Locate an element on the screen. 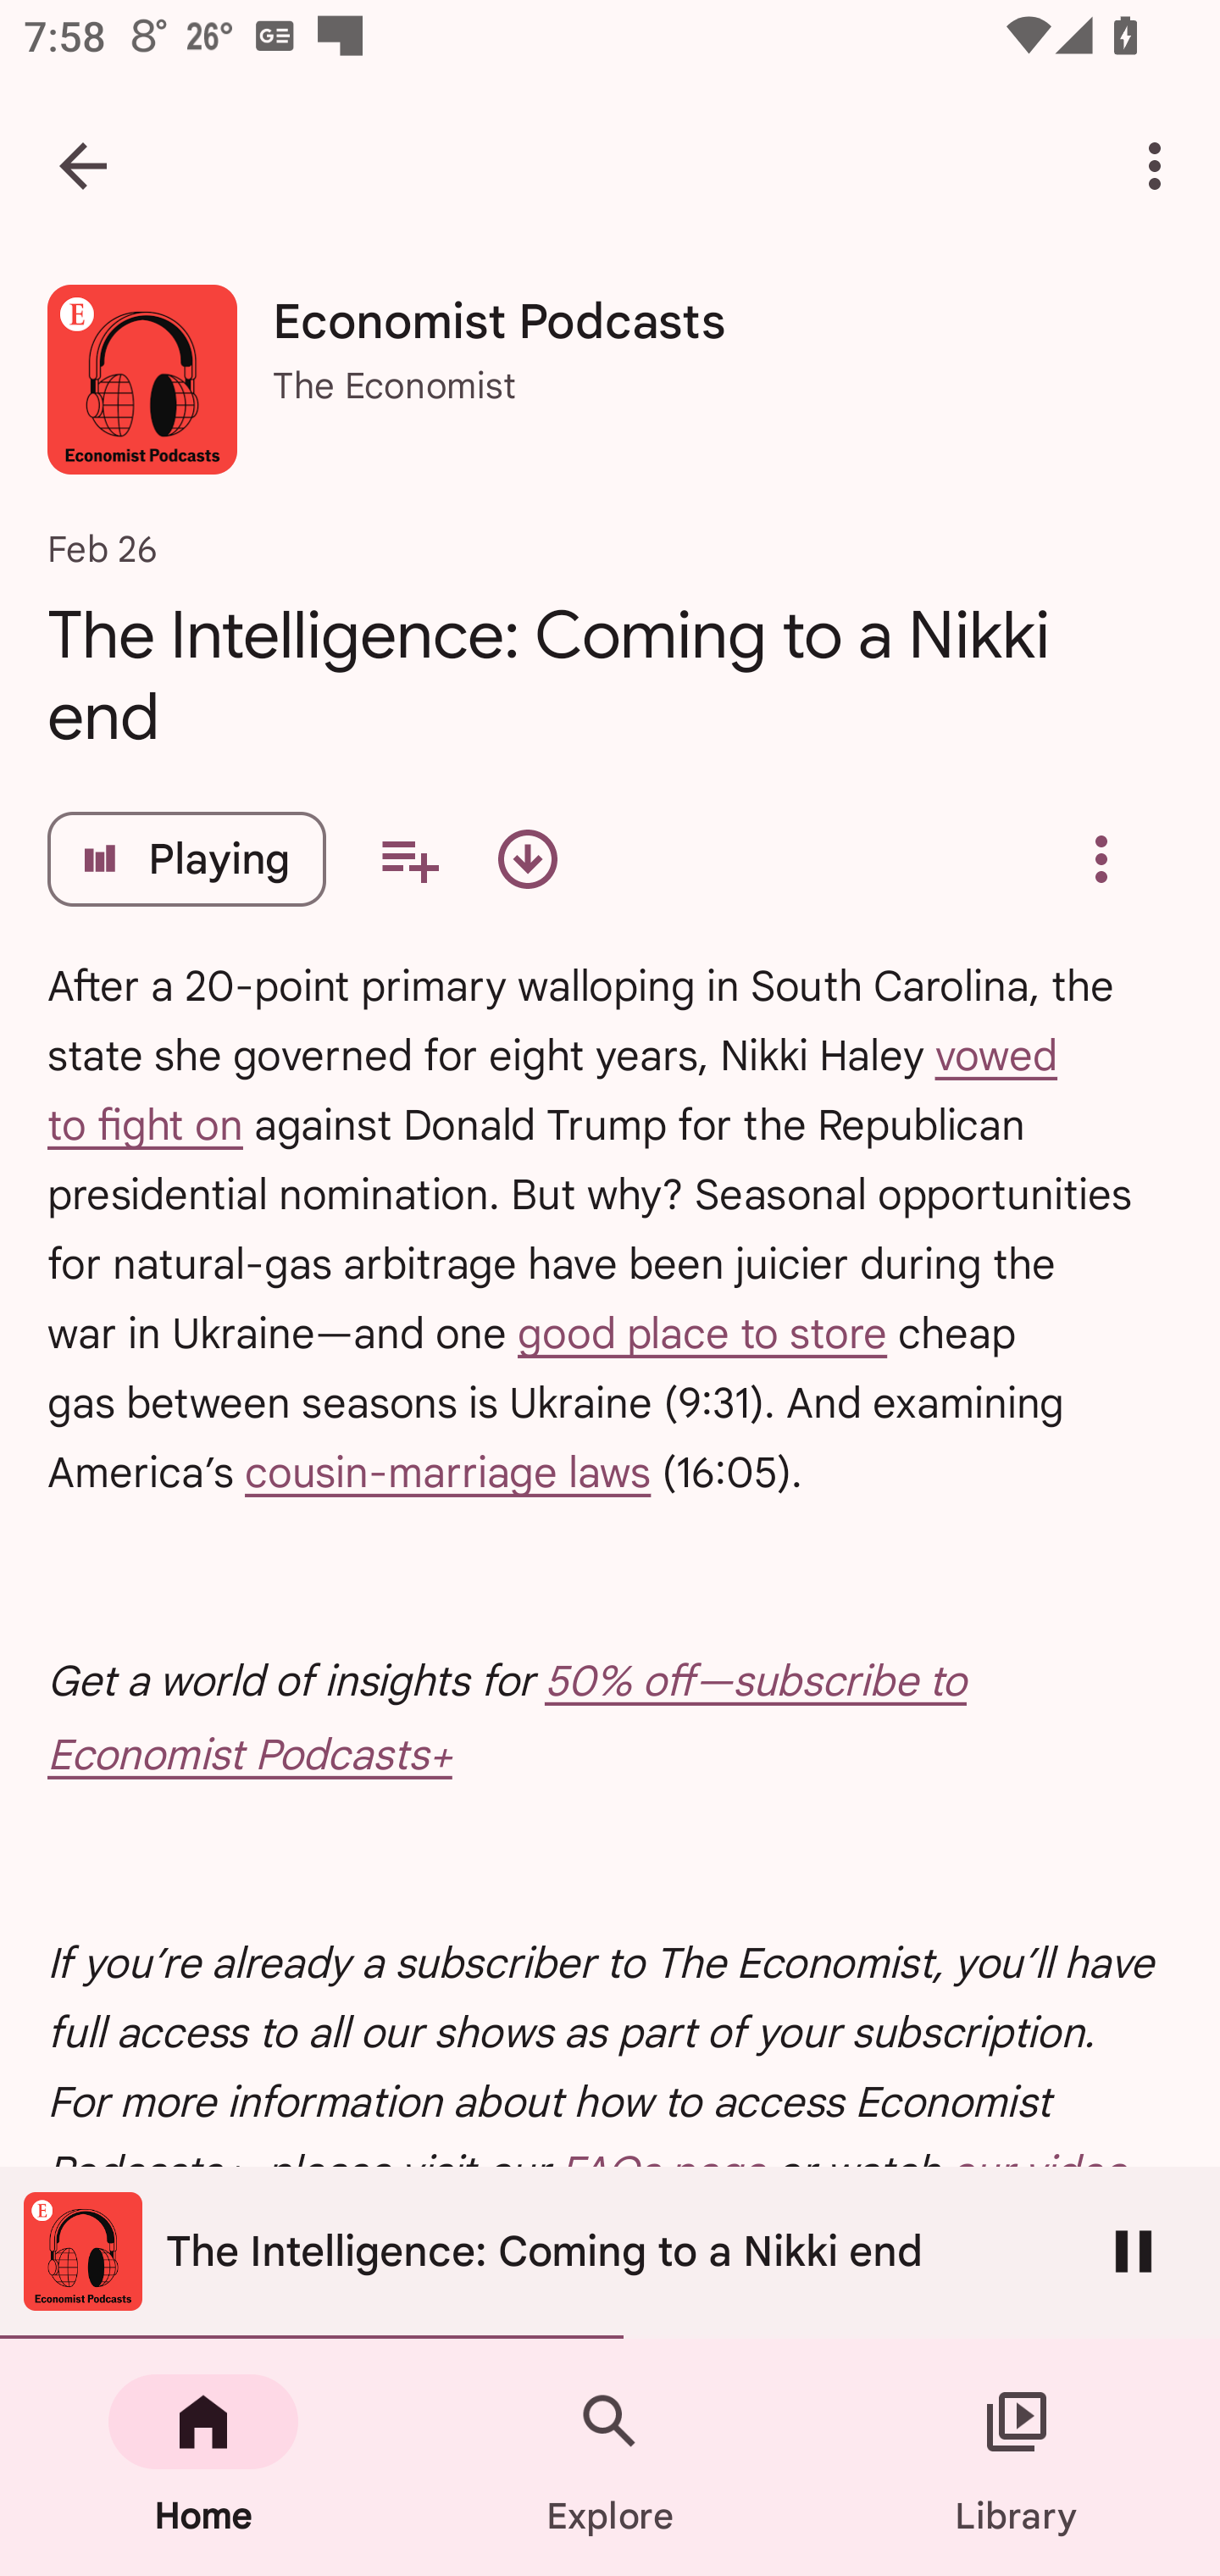 The width and height of the screenshot is (1220, 2576). Download episode is located at coordinates (527, 859).